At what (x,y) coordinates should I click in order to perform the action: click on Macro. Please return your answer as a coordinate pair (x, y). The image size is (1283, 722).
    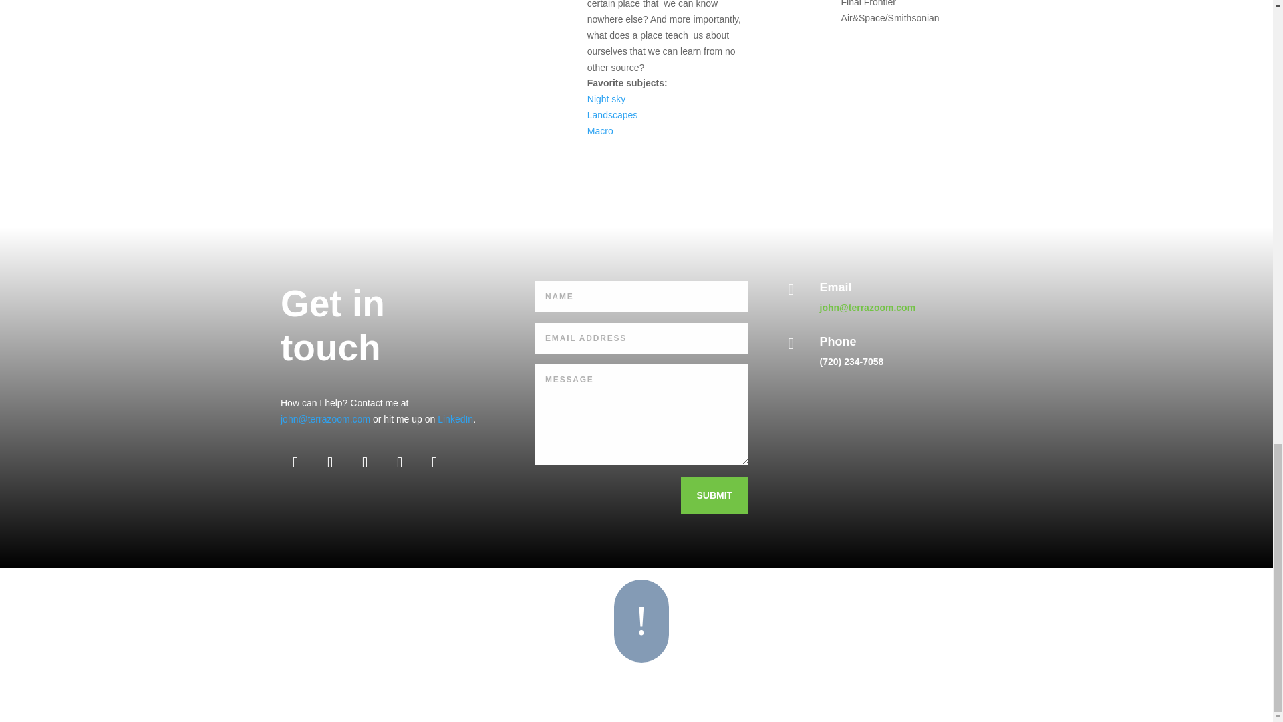
    Looking at the image, I should click on (600, 131).